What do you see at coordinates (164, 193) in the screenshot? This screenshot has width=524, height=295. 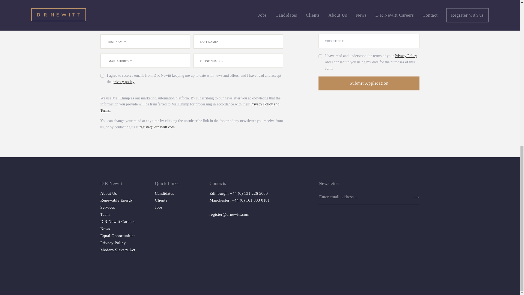 I see `Candidates` at bounding box center [164, 193].